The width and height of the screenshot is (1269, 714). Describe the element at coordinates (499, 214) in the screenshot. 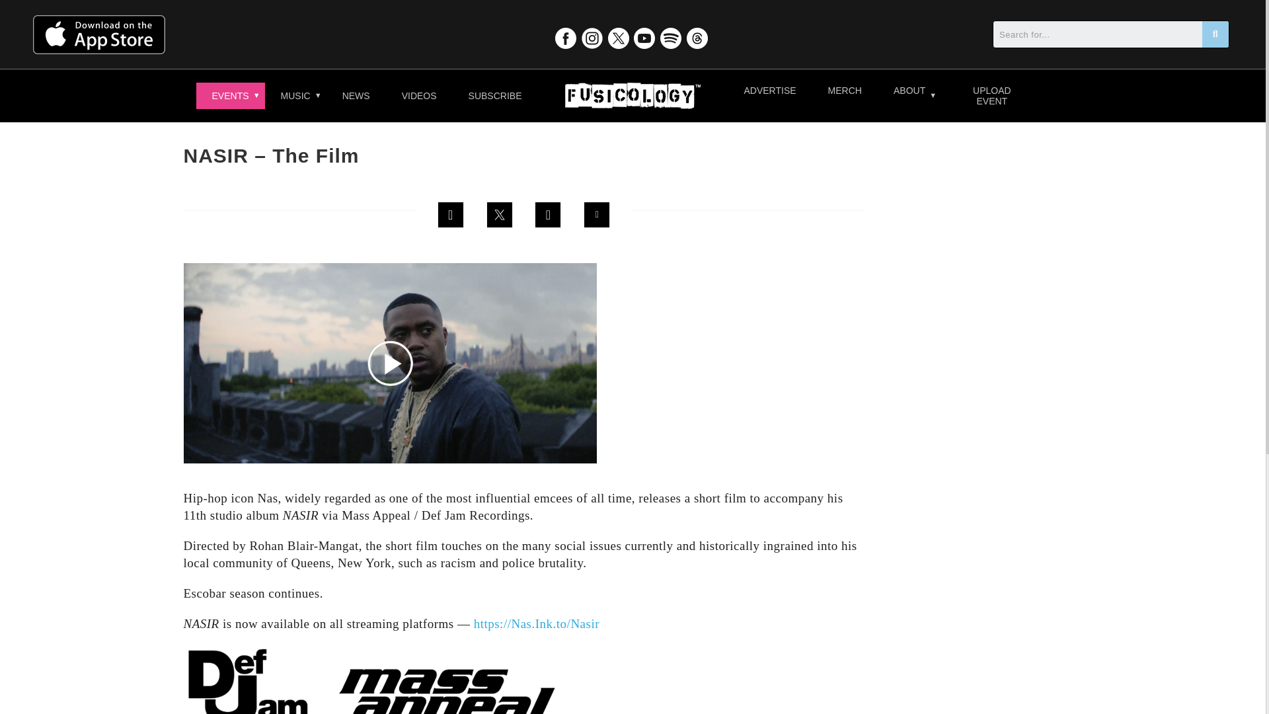

I see `Click to share this post on Twitter` at that location.